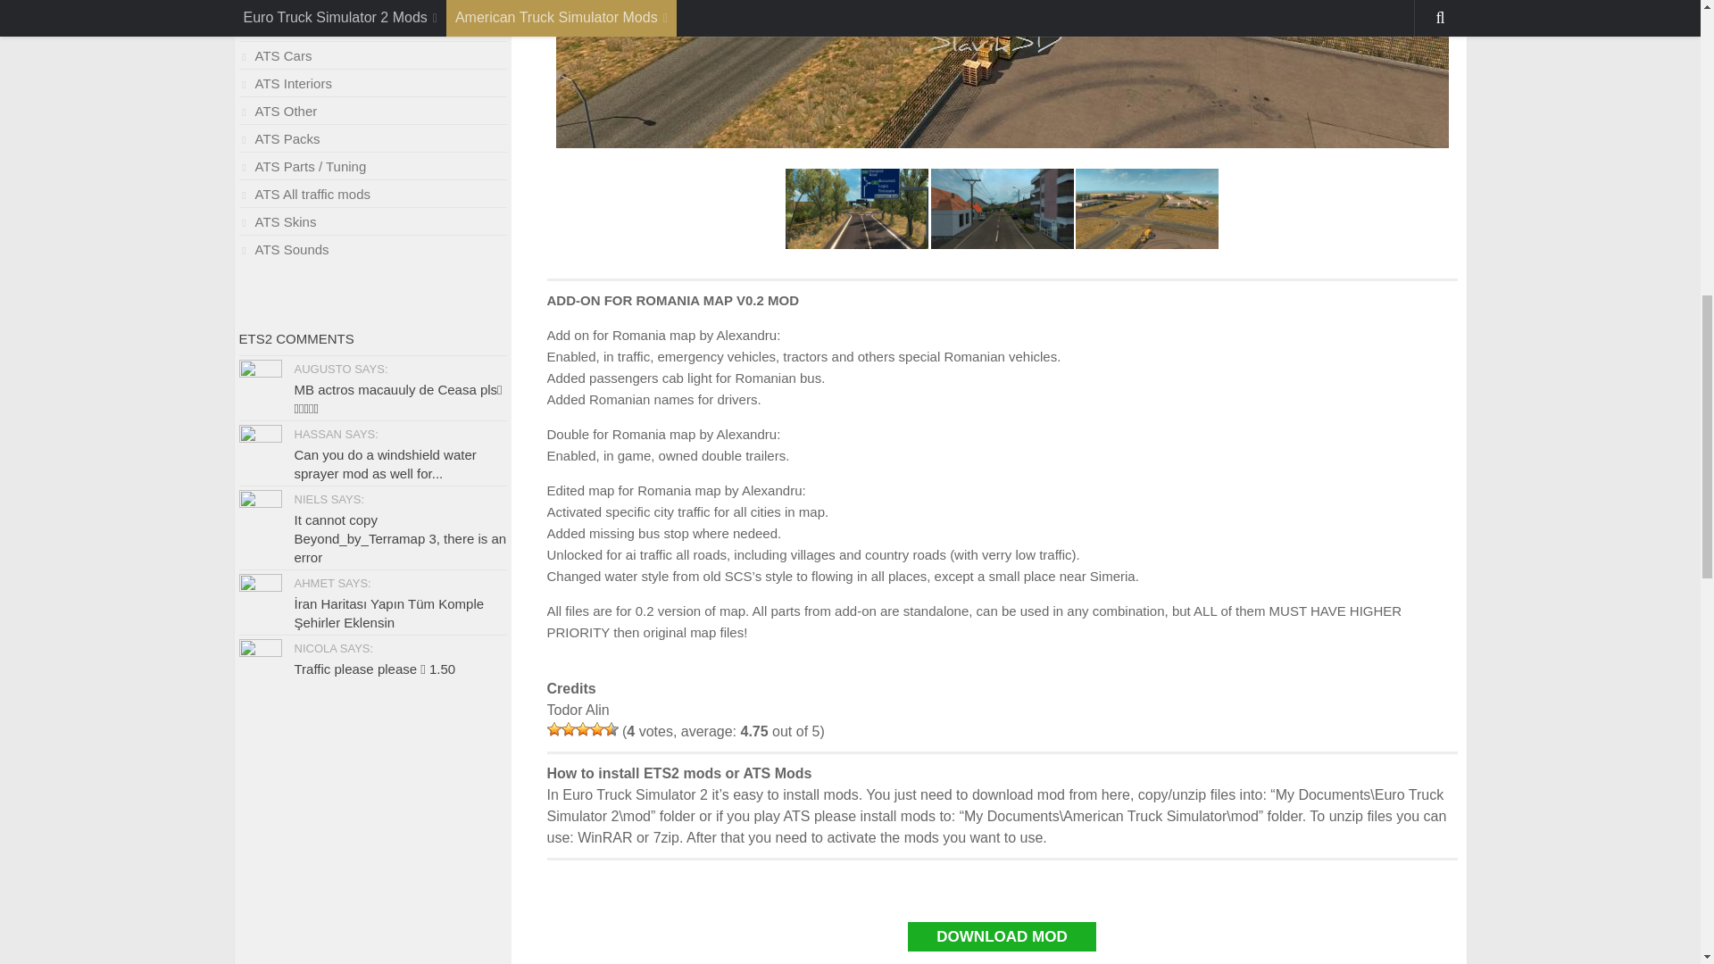 Image resolution: width=1714 pixels, height=964 pixels. I want to click on 4 Stars, so click(596, 728).